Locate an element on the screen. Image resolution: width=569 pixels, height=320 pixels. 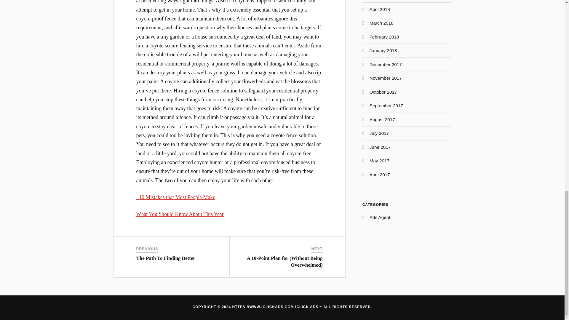
The Path To Finding Better is located at coordinates (166, 258).